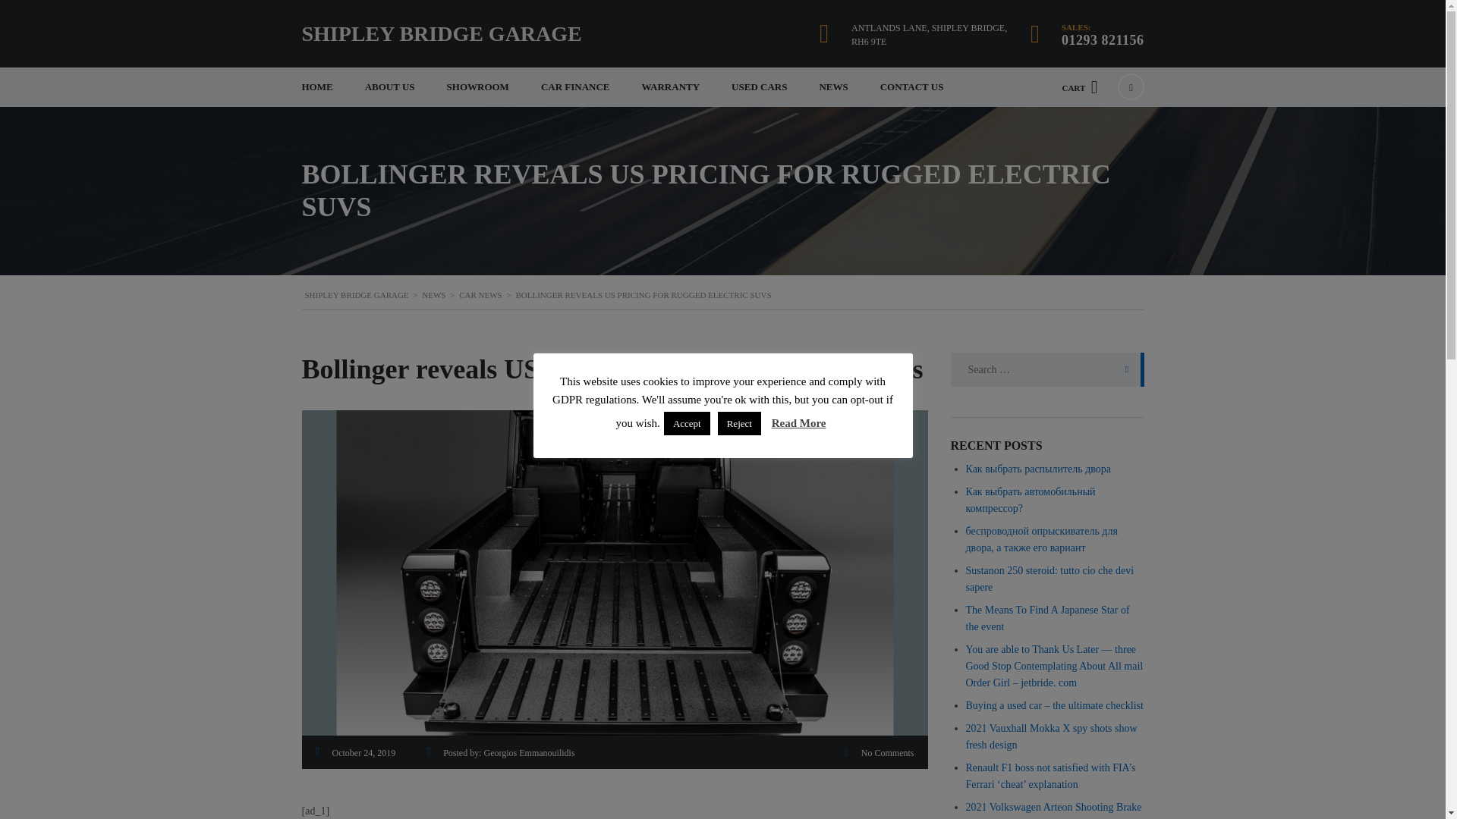  I want to click on 01293 821156, so click(1103, 39).